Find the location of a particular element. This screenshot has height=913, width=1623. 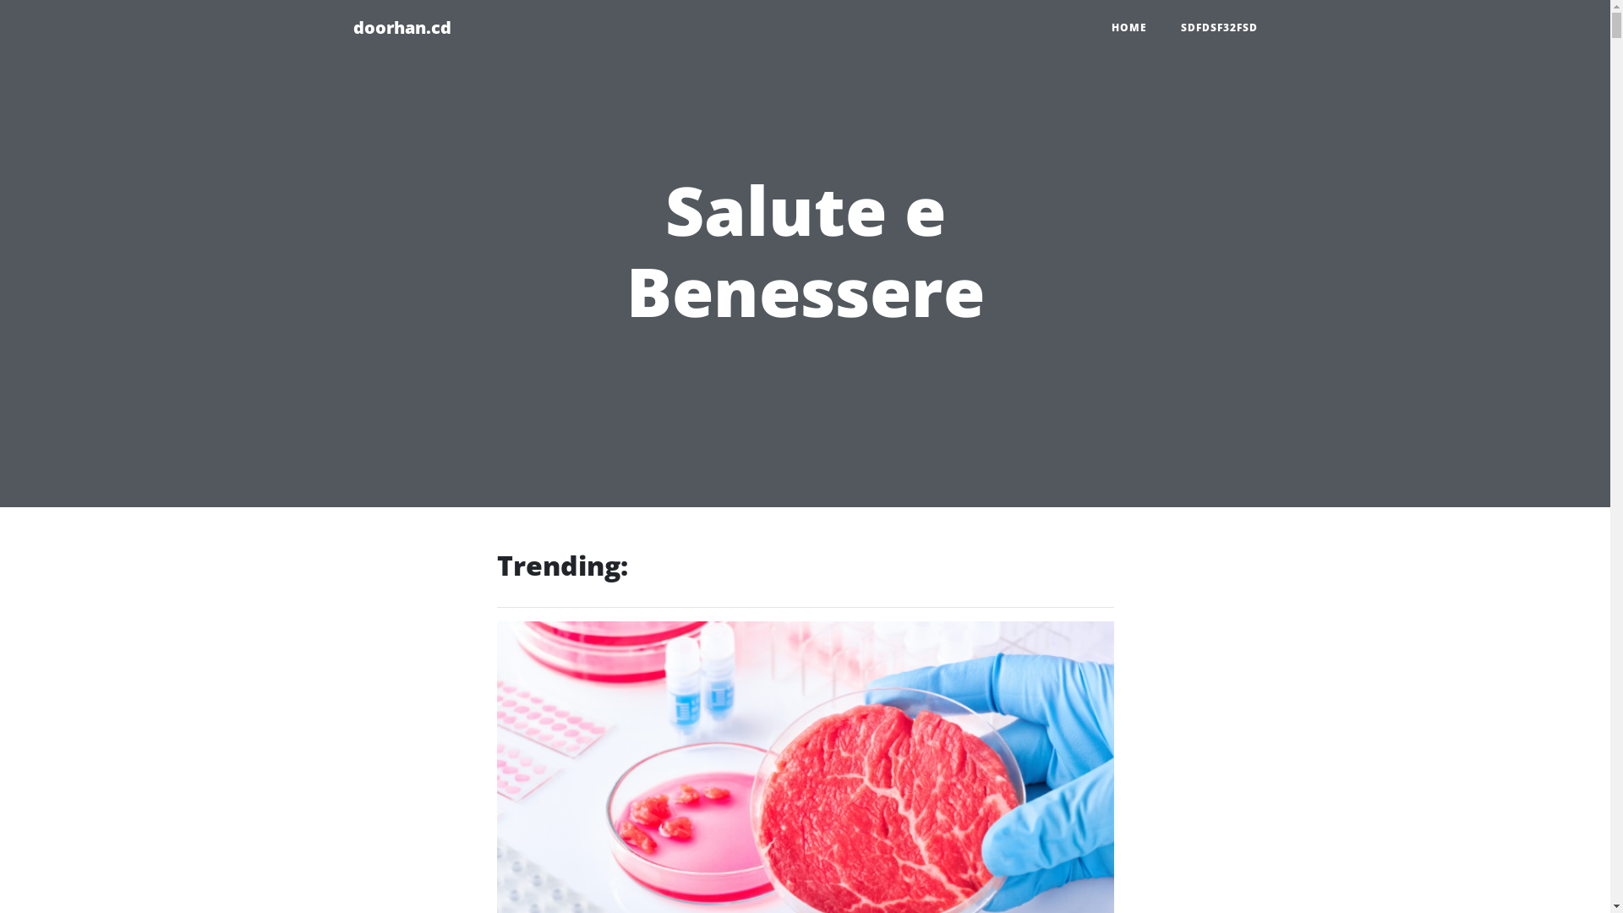

doorhan.cd is located at coordinates (402, 28).